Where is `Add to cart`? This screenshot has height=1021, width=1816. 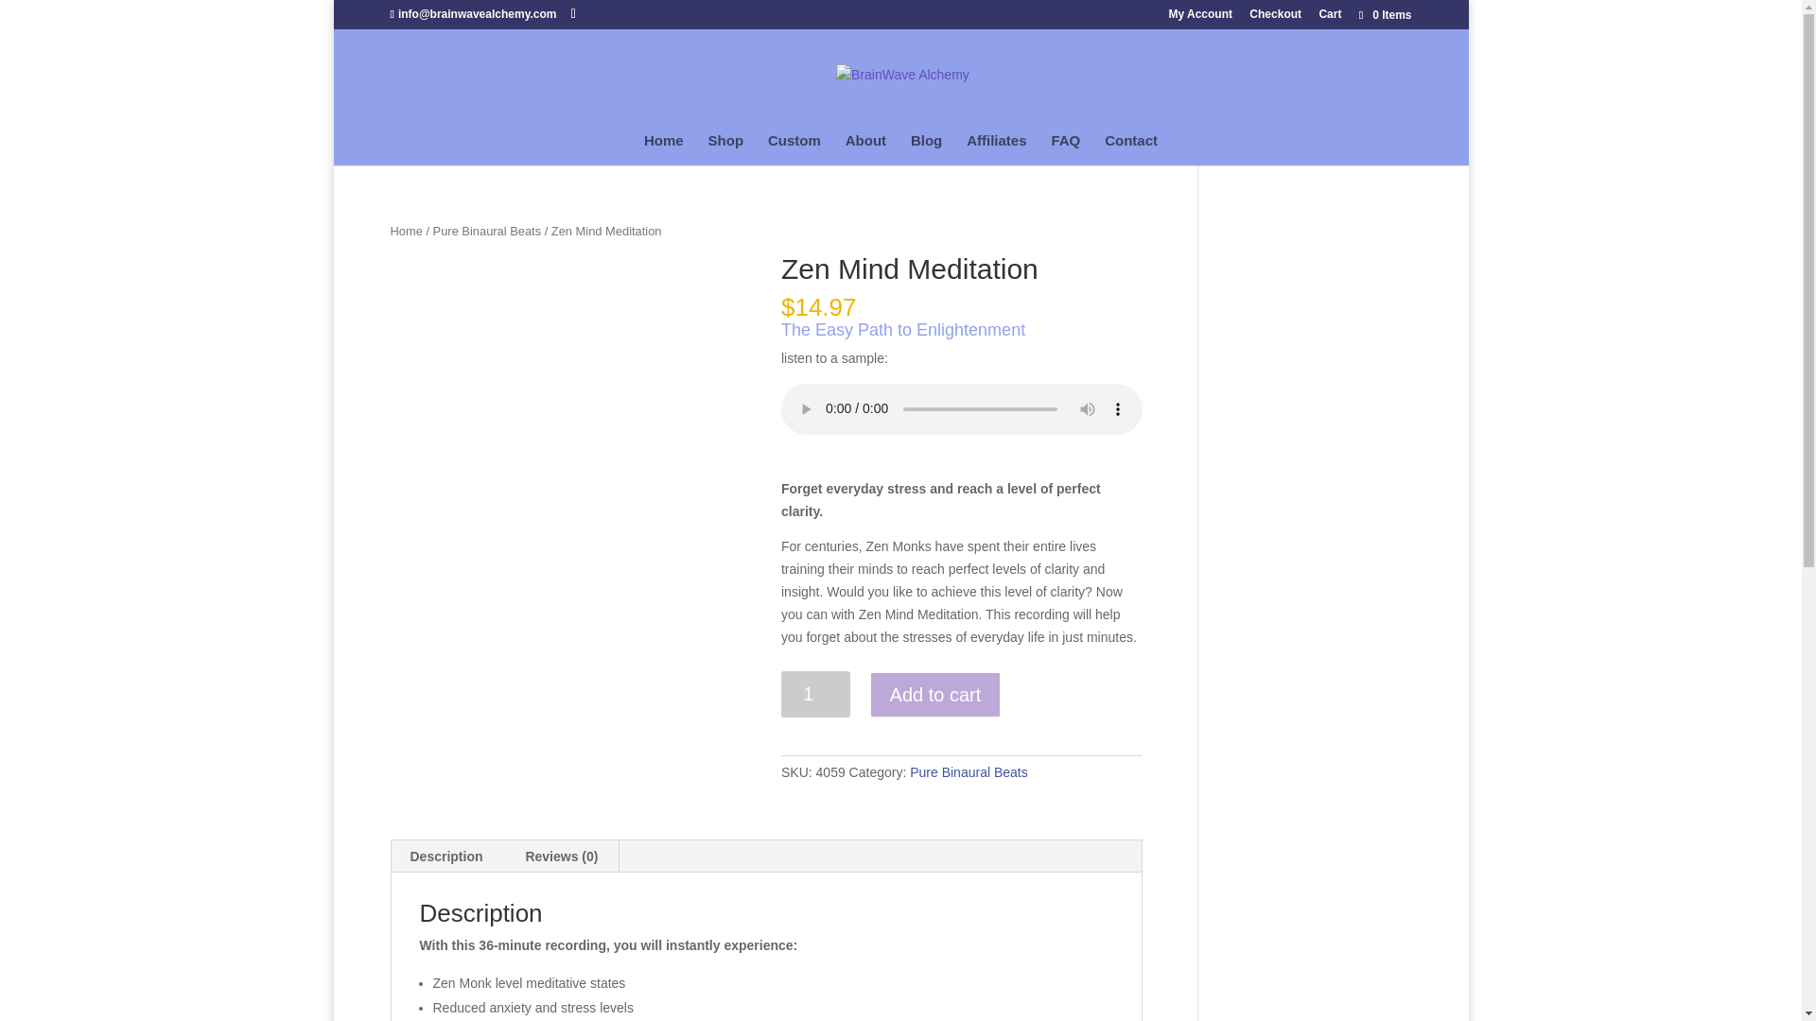 Add to cart is located at coordinates (935, 694).